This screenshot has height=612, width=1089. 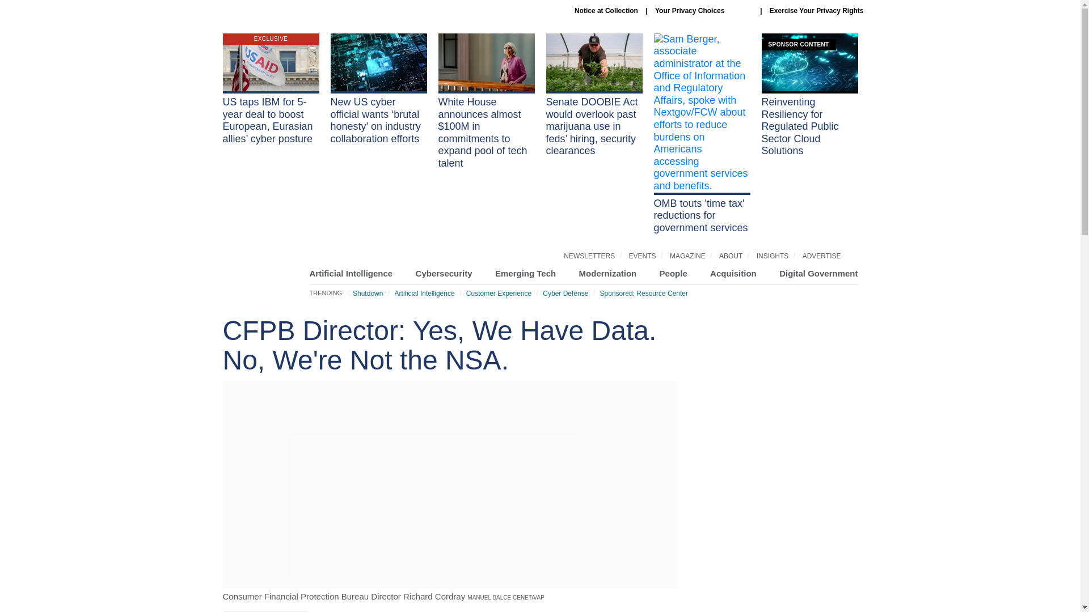 I want to click on Exercise Your Privacy Rights, so click(x=817, y=10).